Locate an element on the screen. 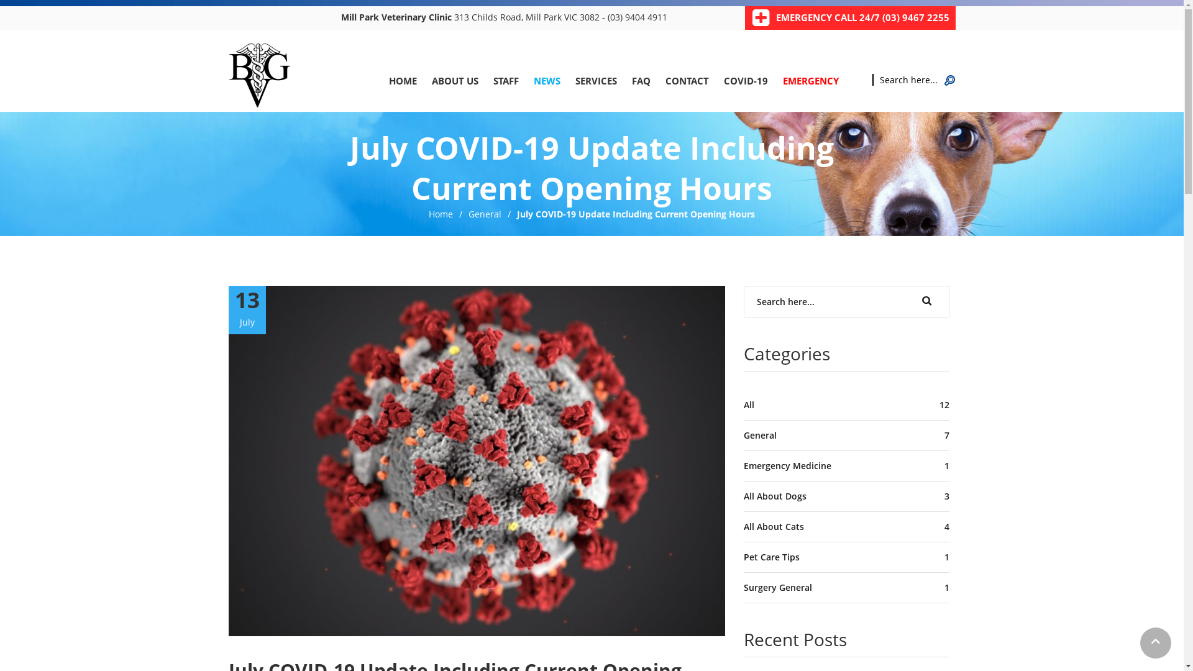 The height and width of the screenshot is (671, 1193). General
7 is located at coordinates (846, 435).